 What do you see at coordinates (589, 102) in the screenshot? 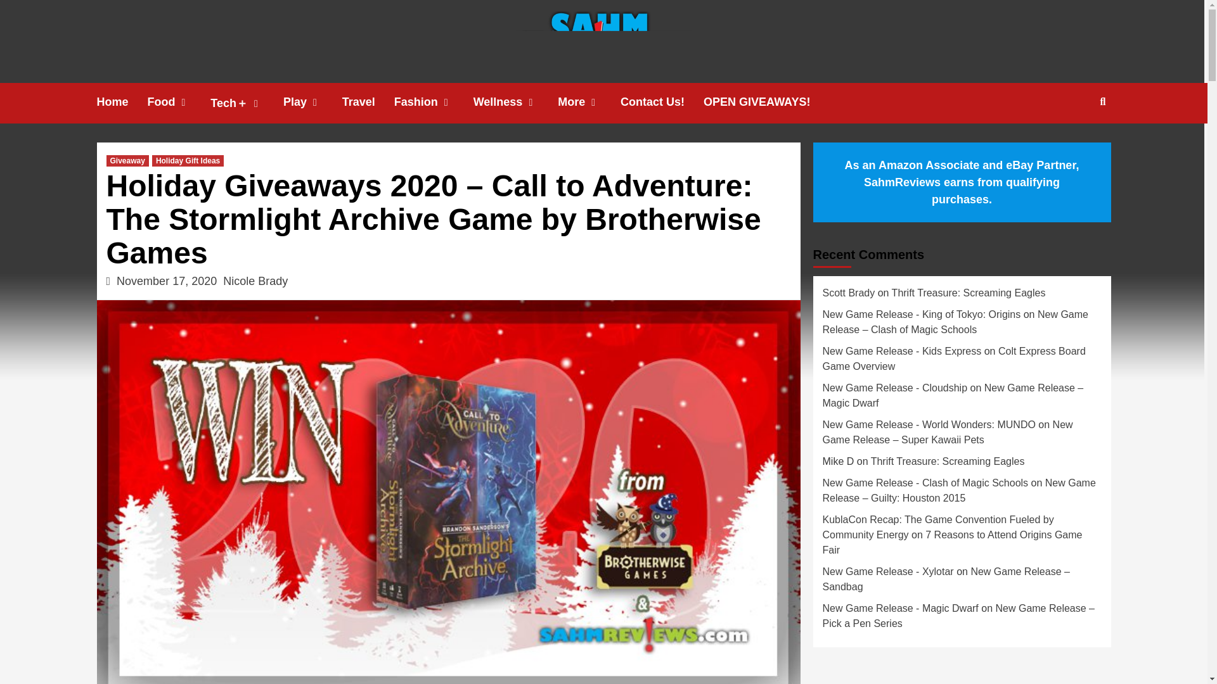
I see `More` at bounding box center [589, 102].